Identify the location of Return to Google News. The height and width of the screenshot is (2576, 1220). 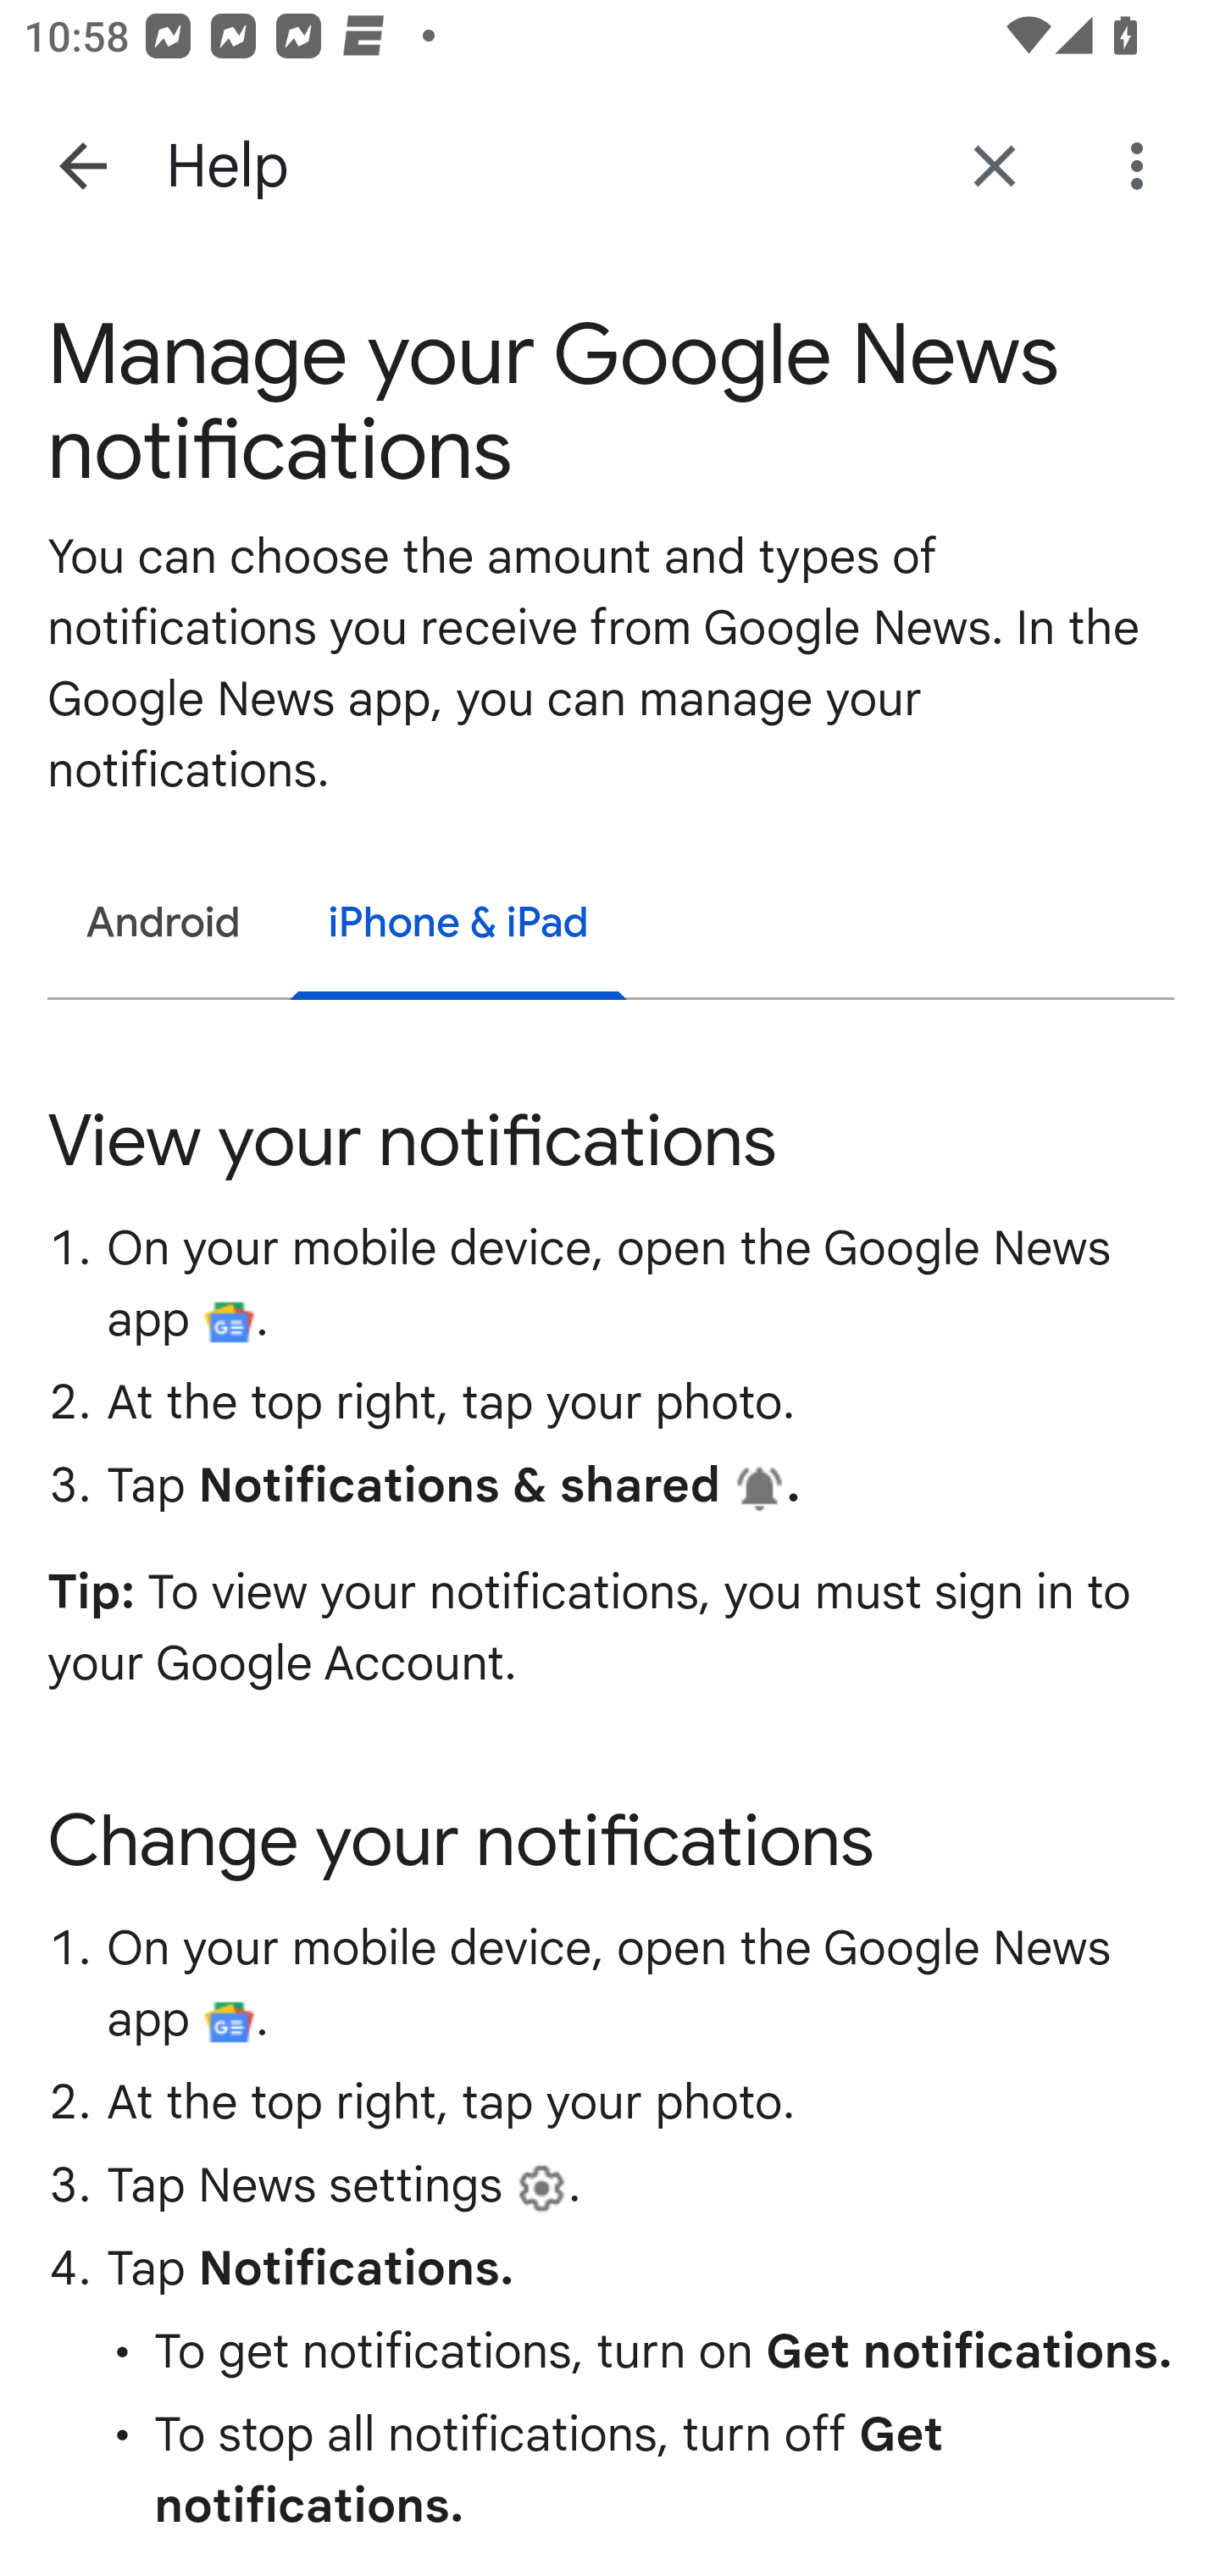
(995, 166).